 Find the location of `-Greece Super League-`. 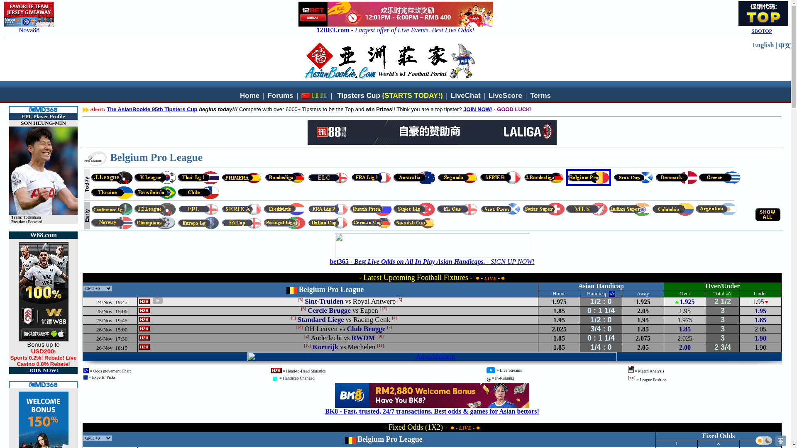

-Greece Super League- is located at coordinates (720, 178).